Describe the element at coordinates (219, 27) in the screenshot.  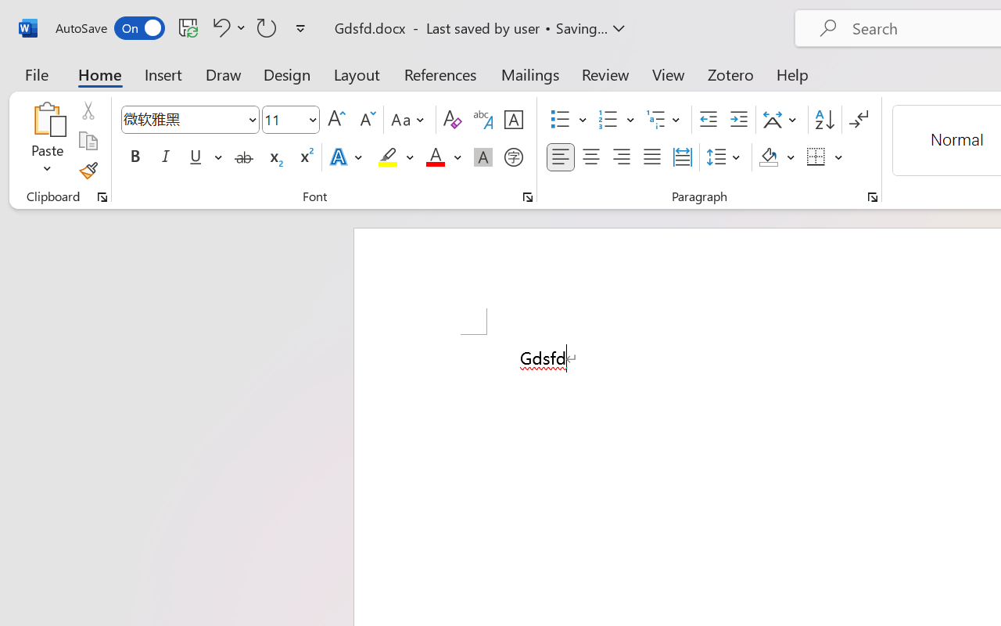
I see `Undo <ApplyStyleToDoc>b__0` at that location.